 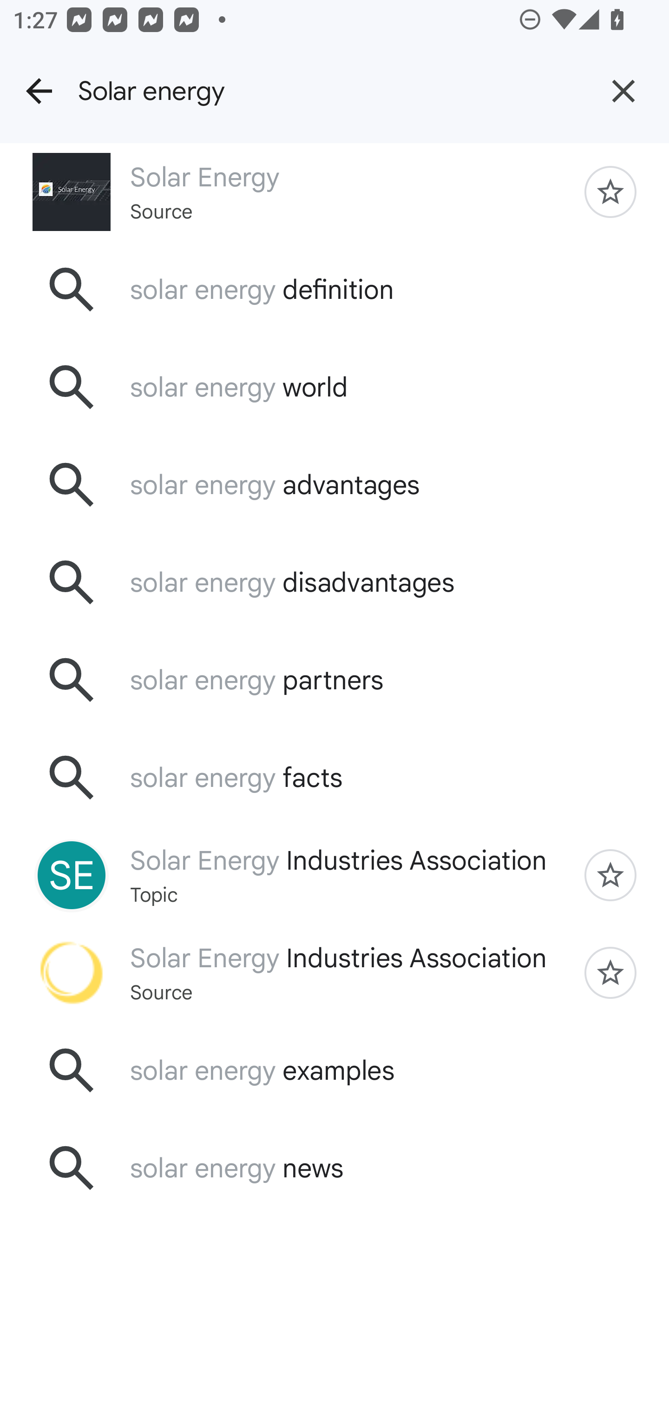 What do you see at coordinates (334, 778) in the screenshot?
I see `solar energy facts` at bounding box center [334, 778].